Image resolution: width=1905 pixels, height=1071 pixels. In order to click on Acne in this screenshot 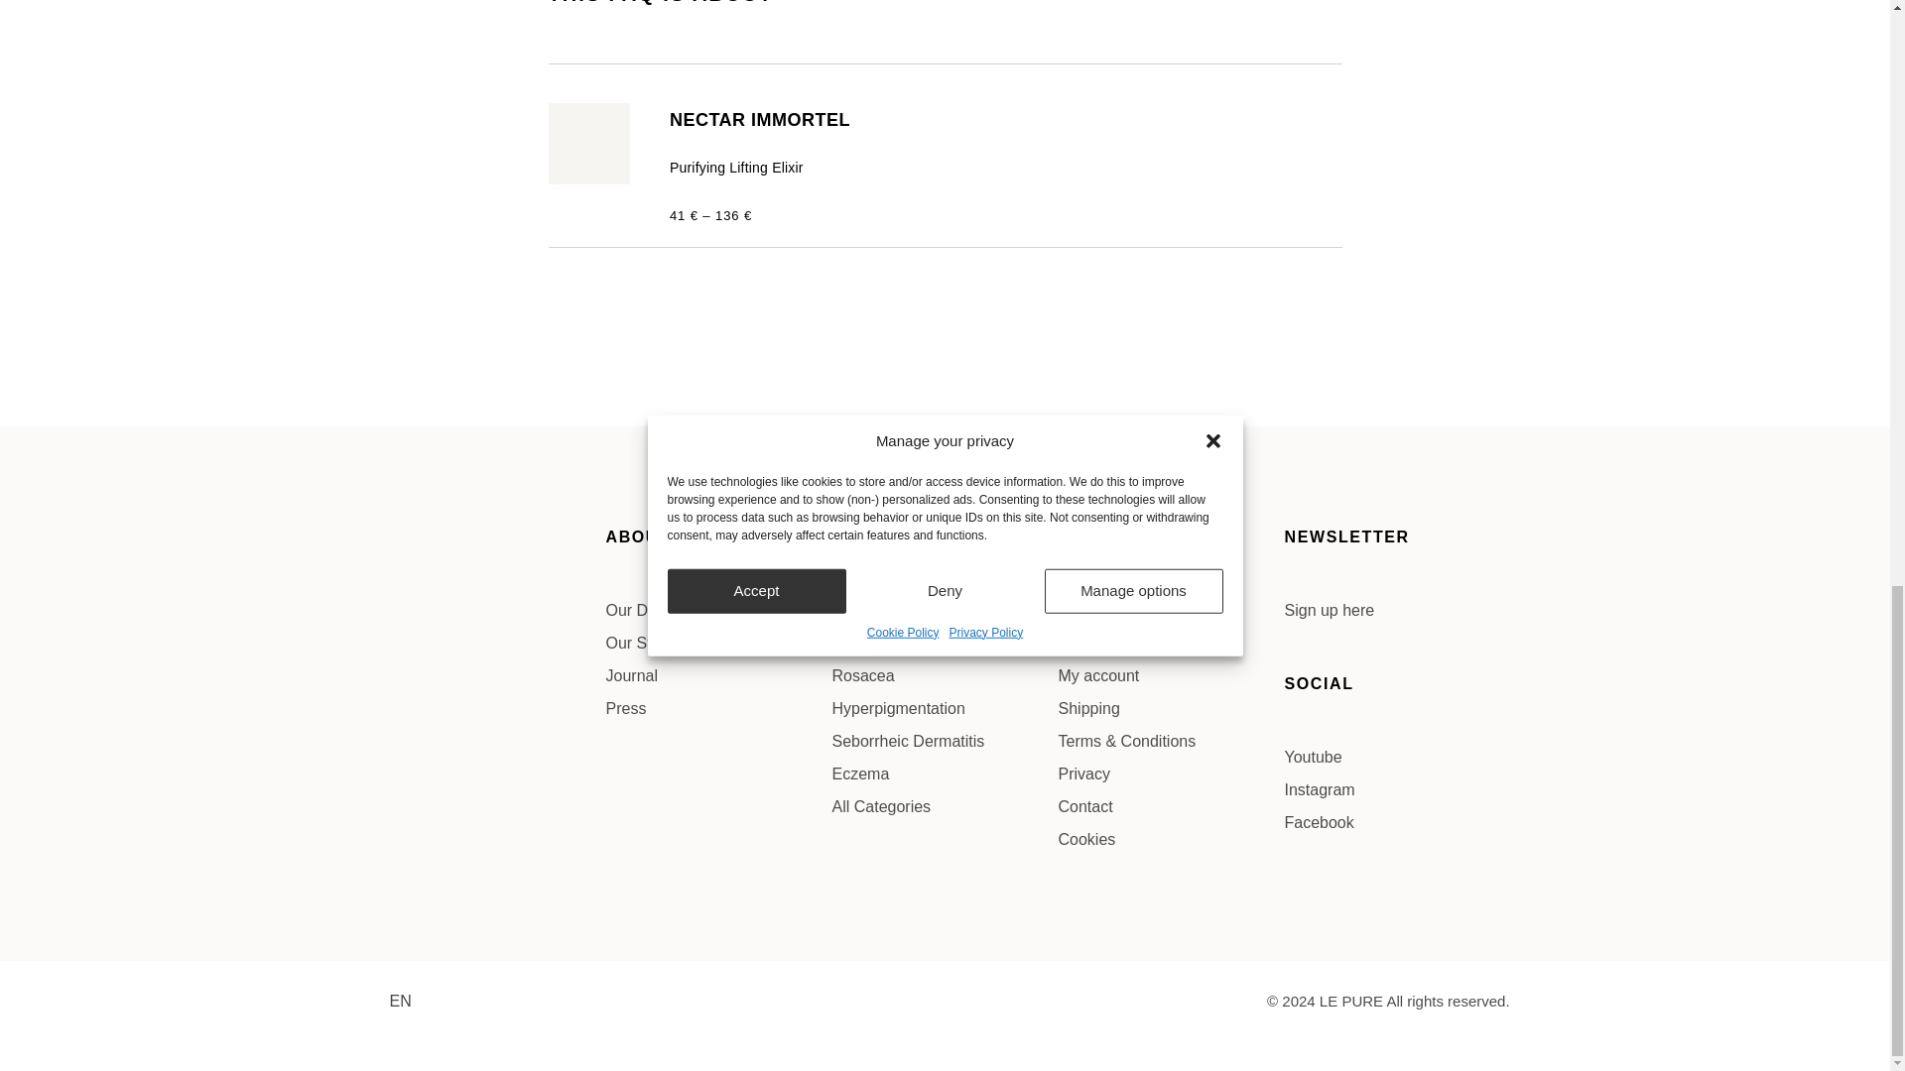, I will do `click(944, 610)`.